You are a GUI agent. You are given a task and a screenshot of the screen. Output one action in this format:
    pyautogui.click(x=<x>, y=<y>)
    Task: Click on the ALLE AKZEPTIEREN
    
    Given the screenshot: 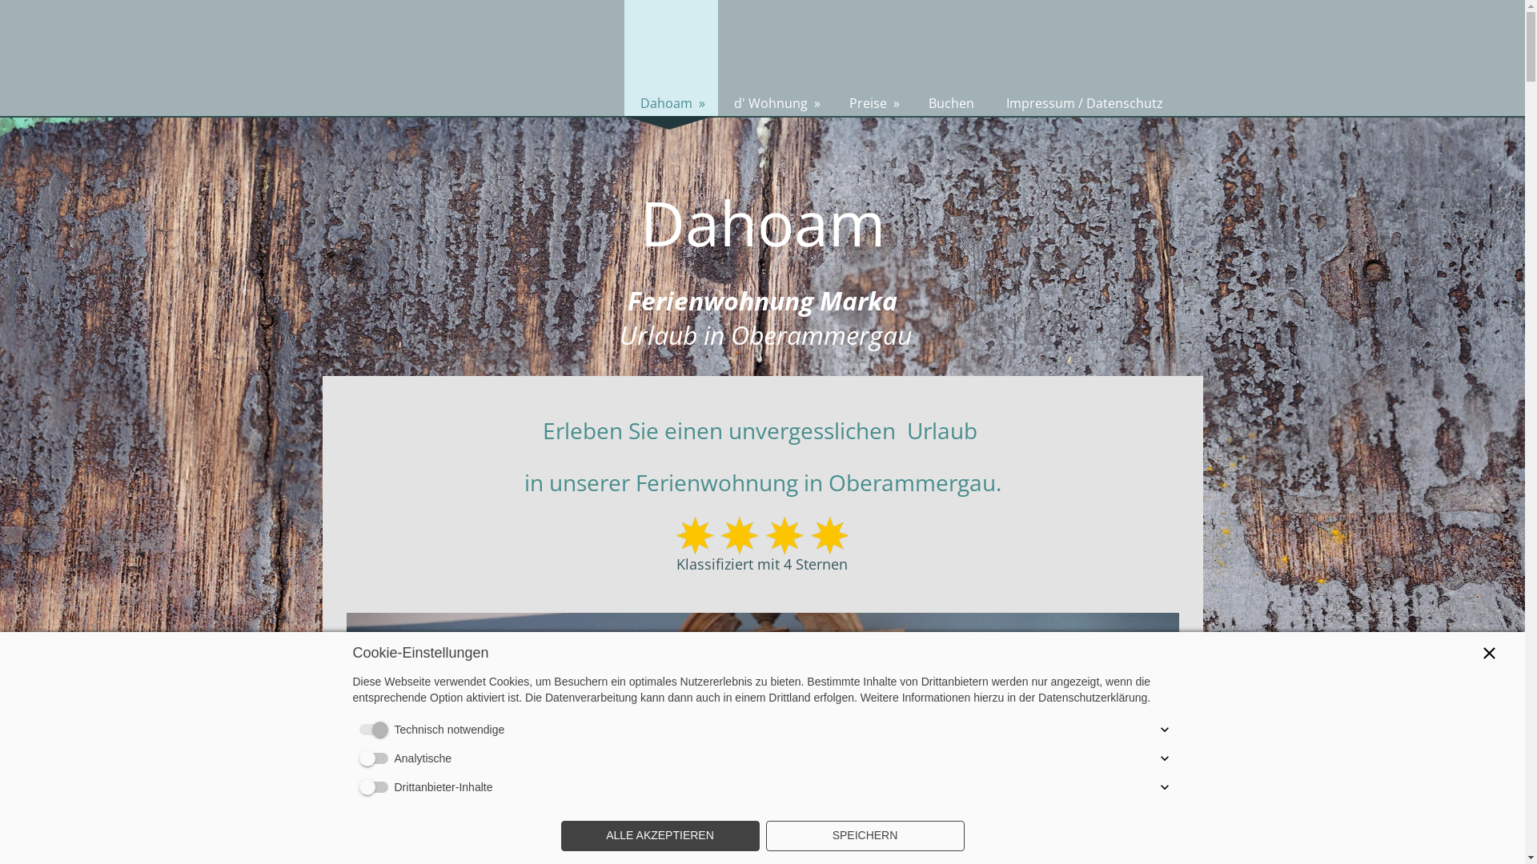 What is the action you would take?
    pyautogui.click(x=660, y=836)
    